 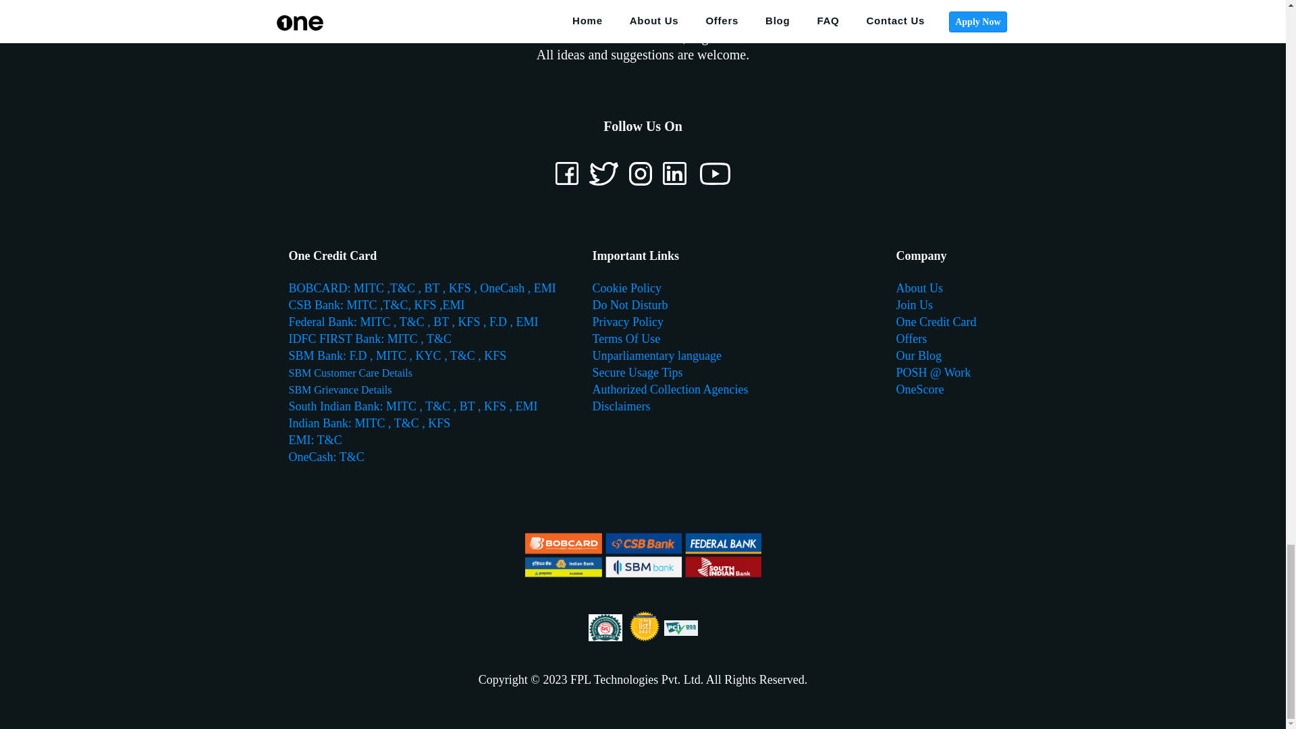 I want to click on EMI, so click(x=526, y=321).